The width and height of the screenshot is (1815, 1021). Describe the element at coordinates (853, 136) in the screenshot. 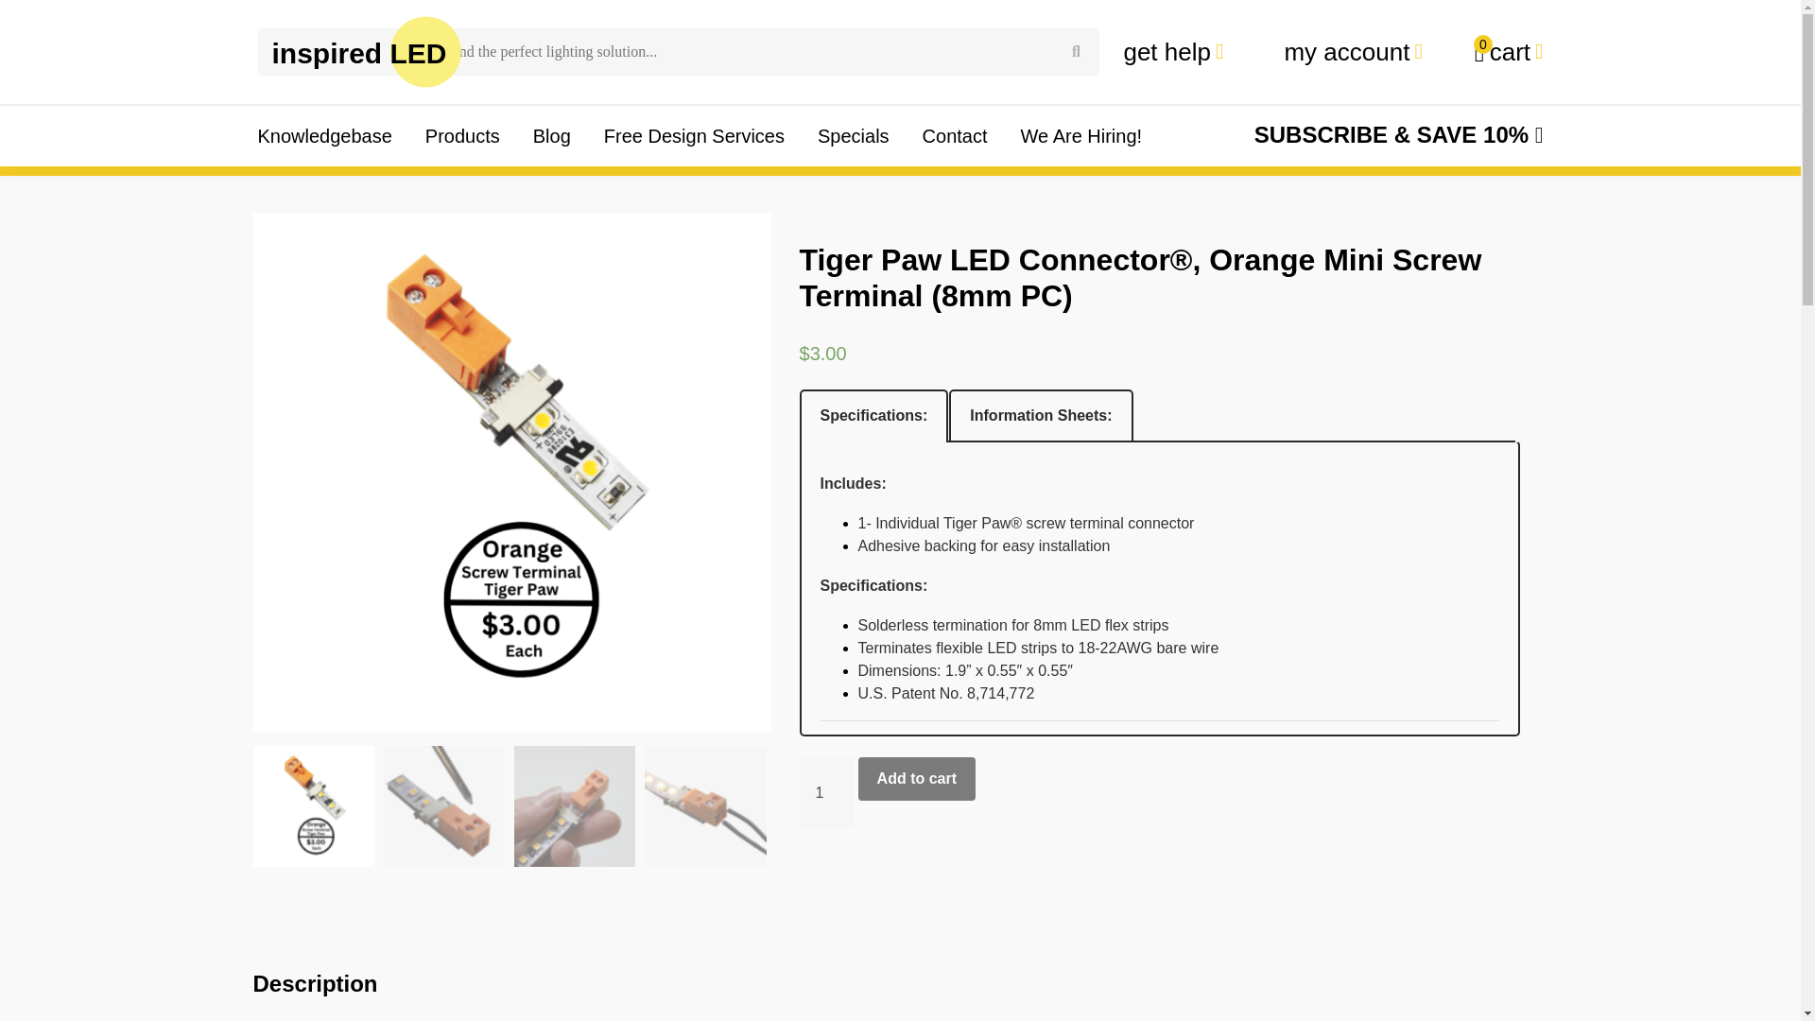

I see `Specials` at that location.